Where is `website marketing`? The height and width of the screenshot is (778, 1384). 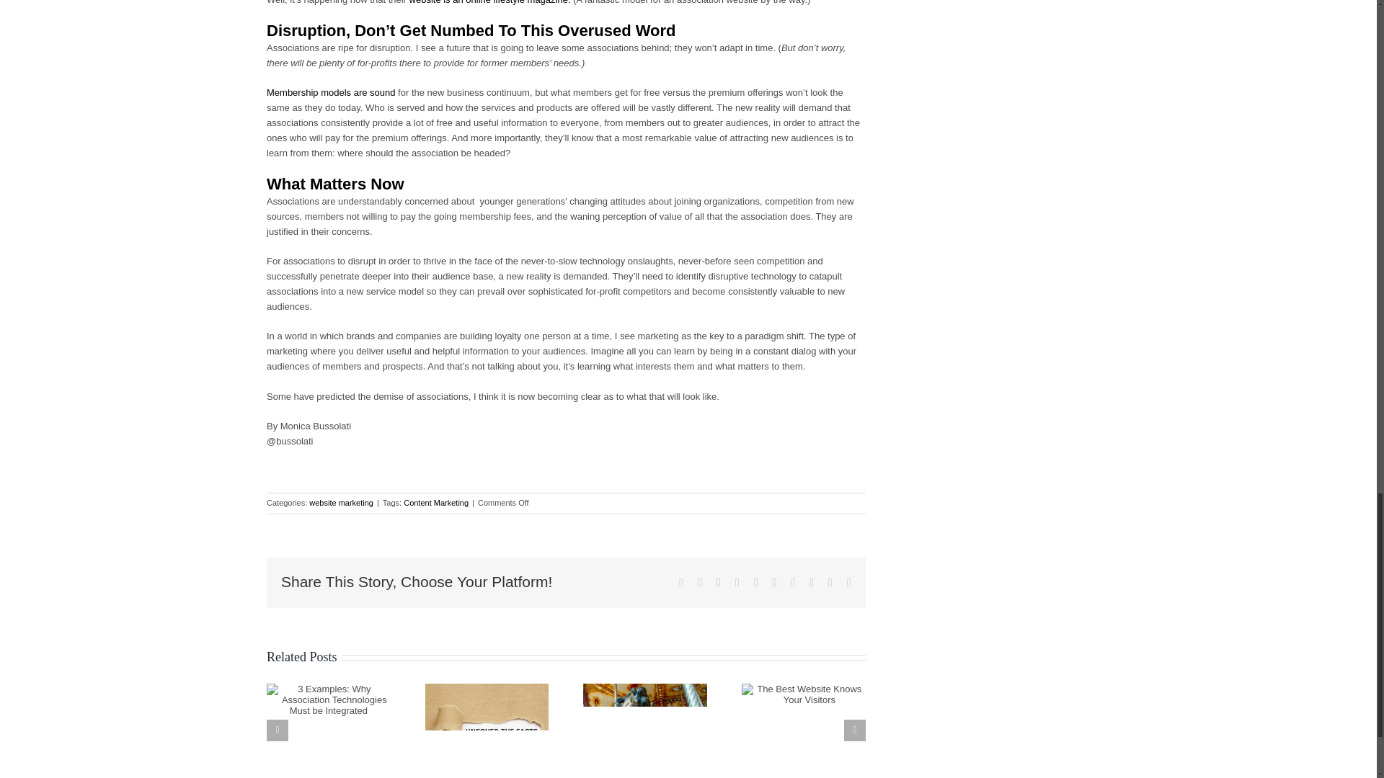
website marketing is located at coordinates (341, 503).